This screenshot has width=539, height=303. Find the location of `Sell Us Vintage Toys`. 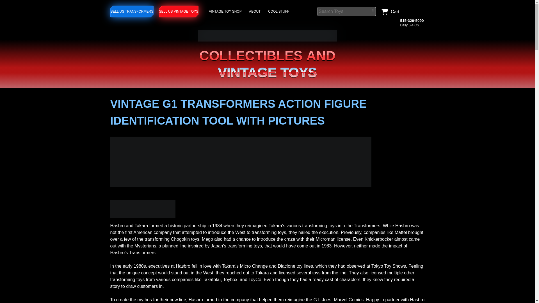

Sell Us Vintage Toys is located at coordinates (179, 11).